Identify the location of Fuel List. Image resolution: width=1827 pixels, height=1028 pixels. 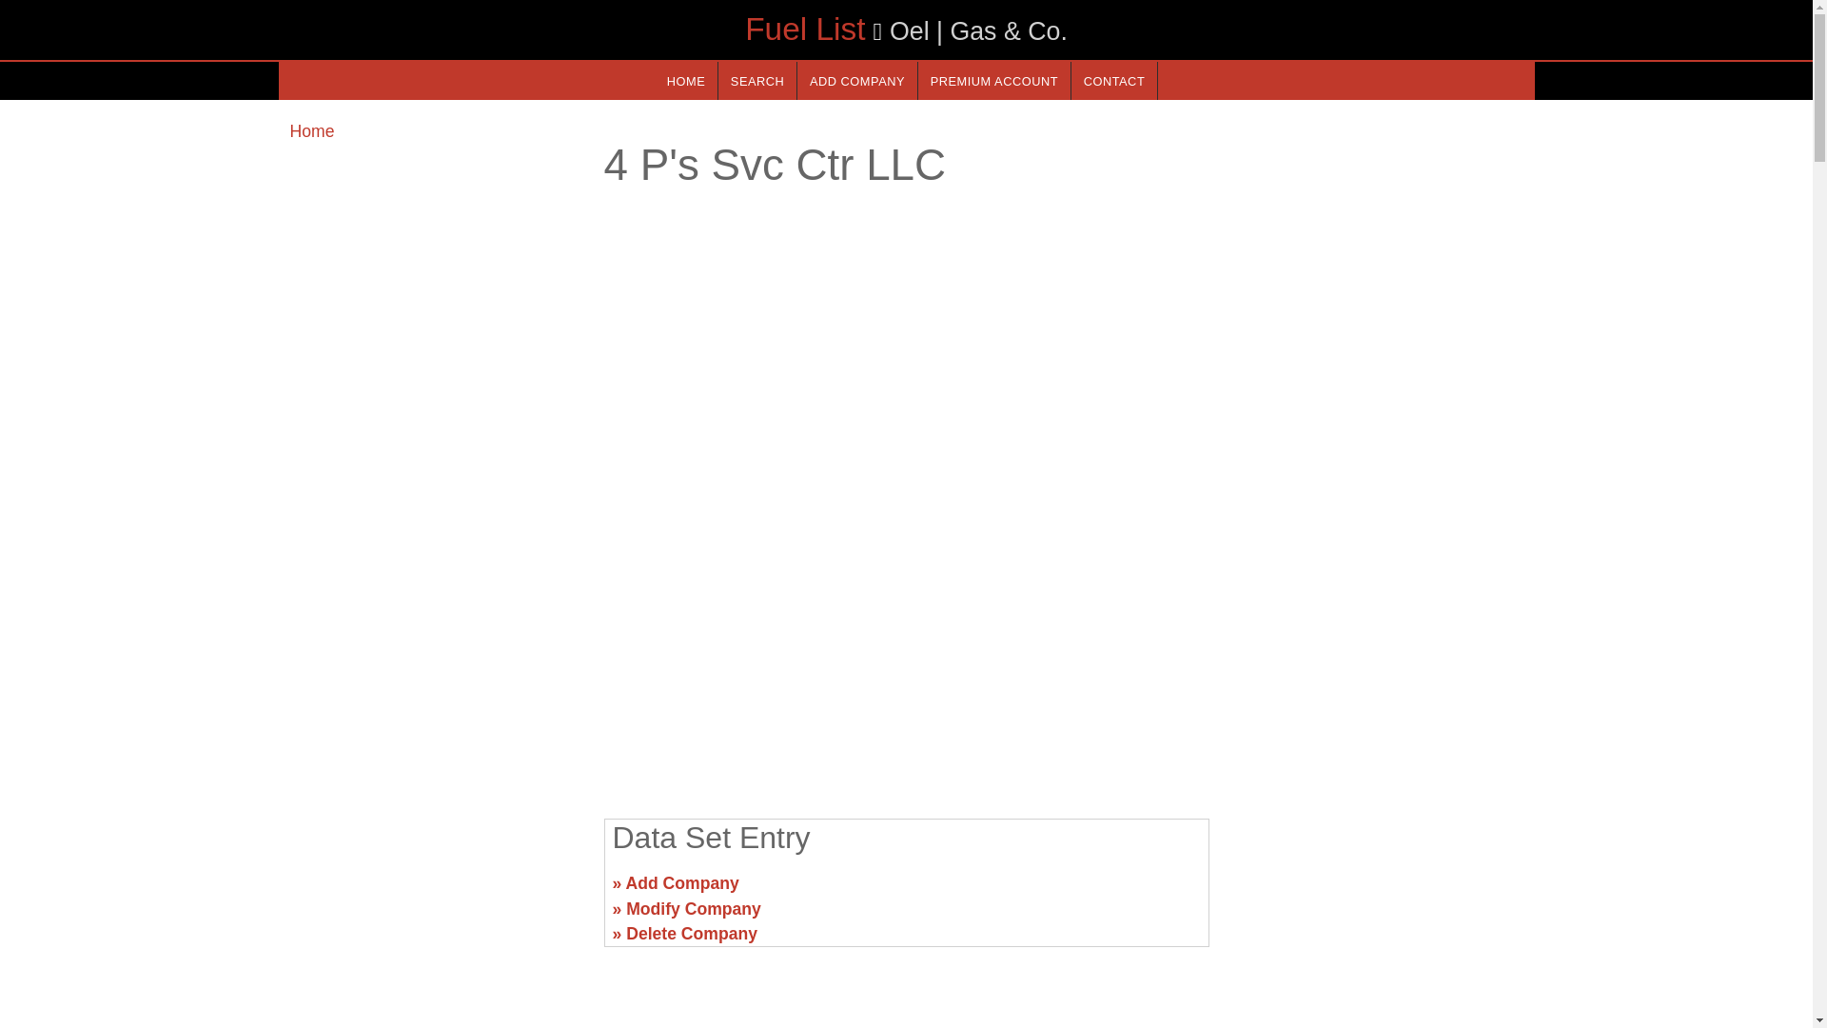
(805, 29).